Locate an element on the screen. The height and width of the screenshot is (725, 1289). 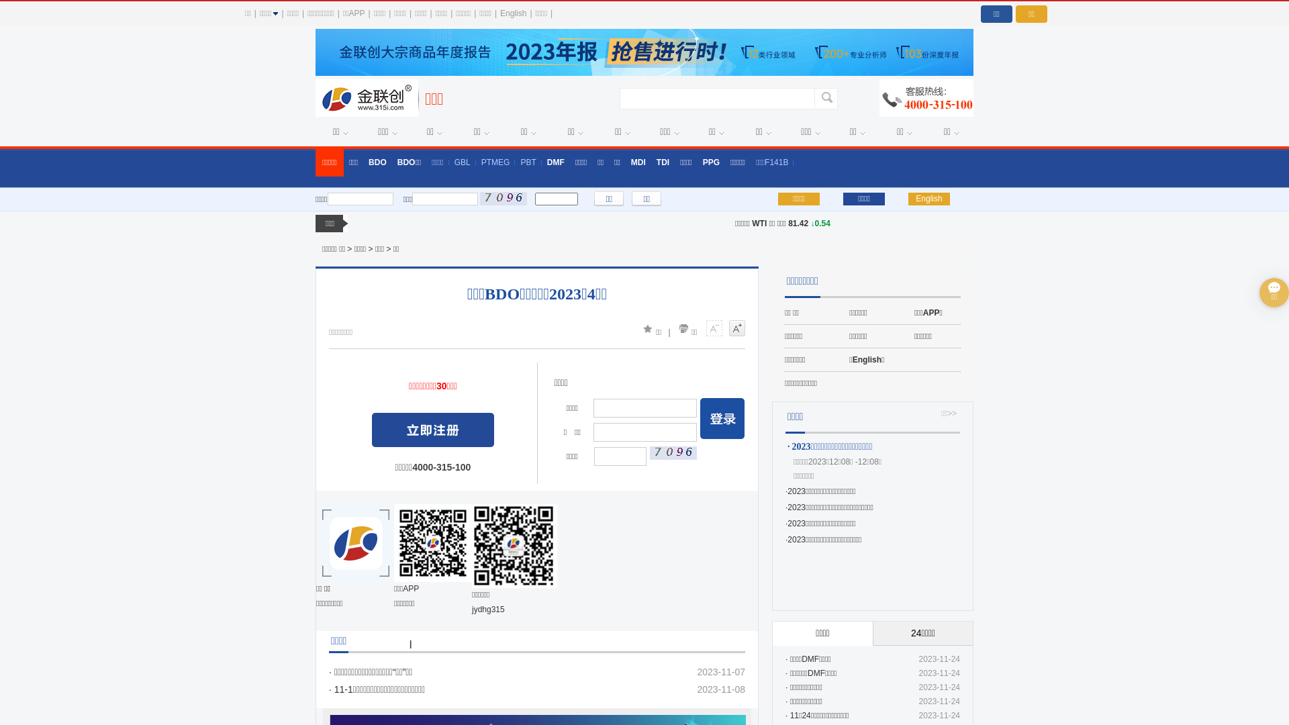
MDI is located at coordinates (638, 162).